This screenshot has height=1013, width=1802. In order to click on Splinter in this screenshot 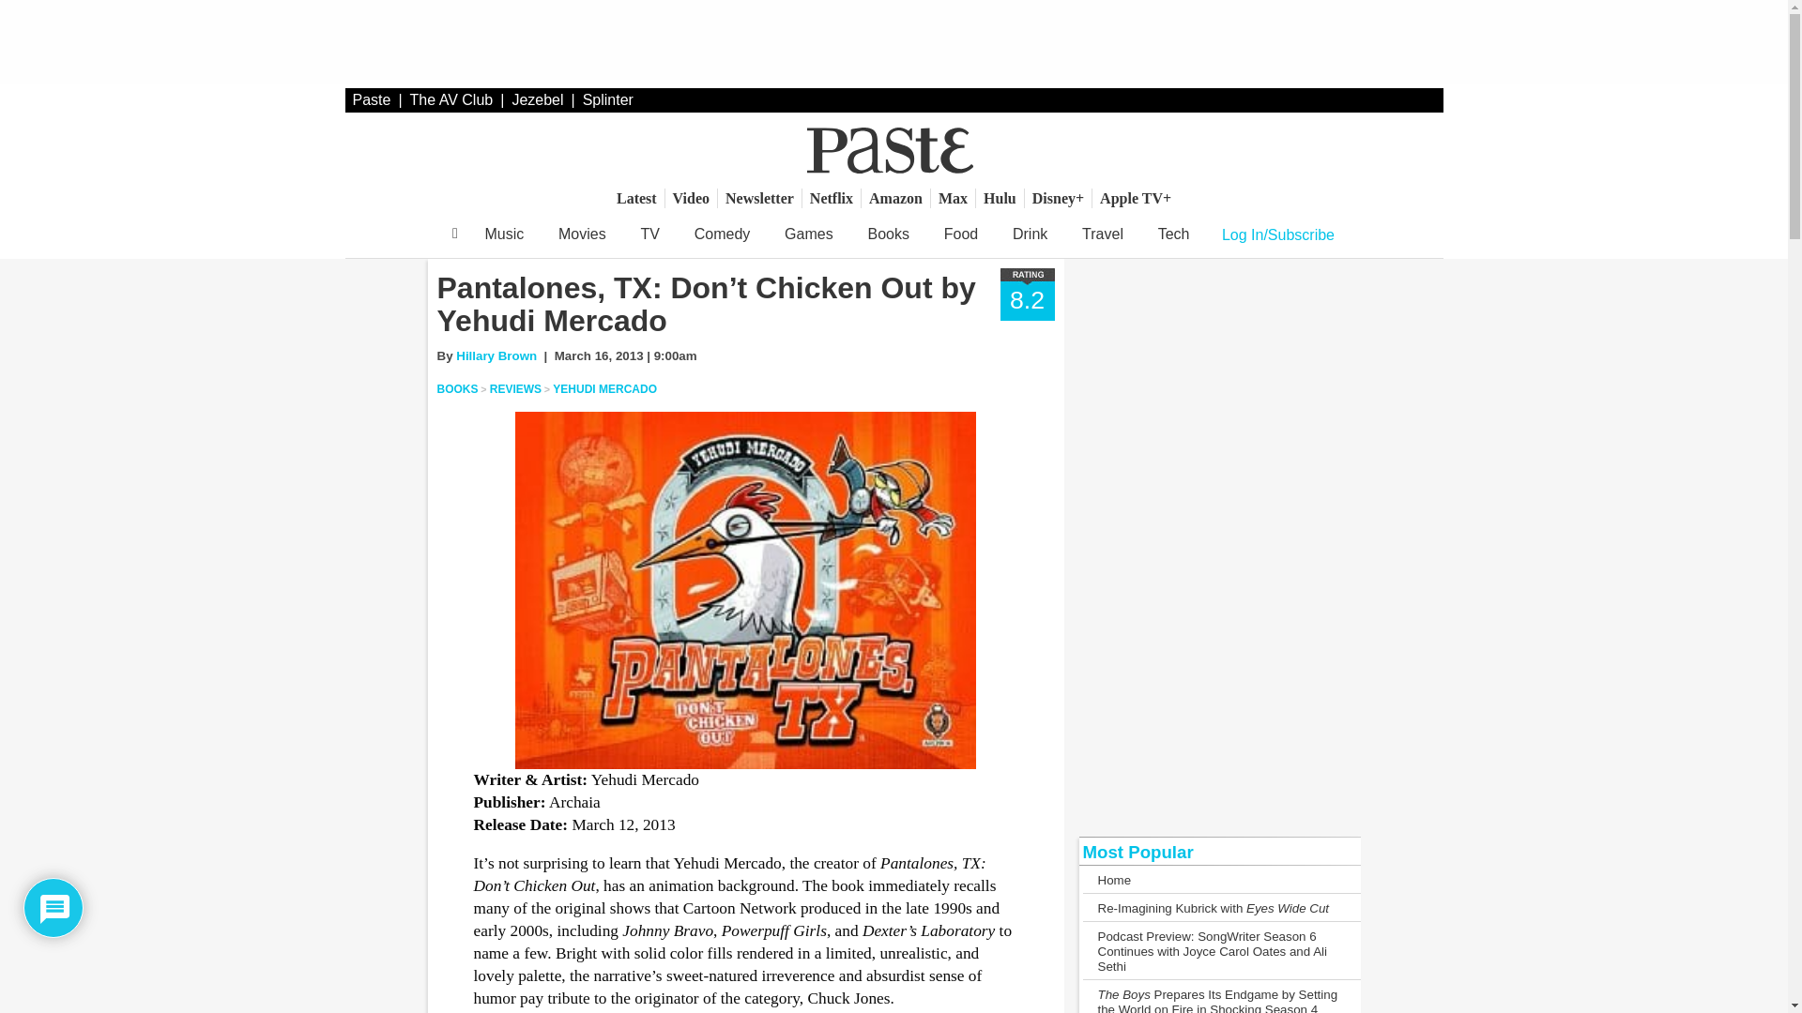, I will do `click(608, 99)`.